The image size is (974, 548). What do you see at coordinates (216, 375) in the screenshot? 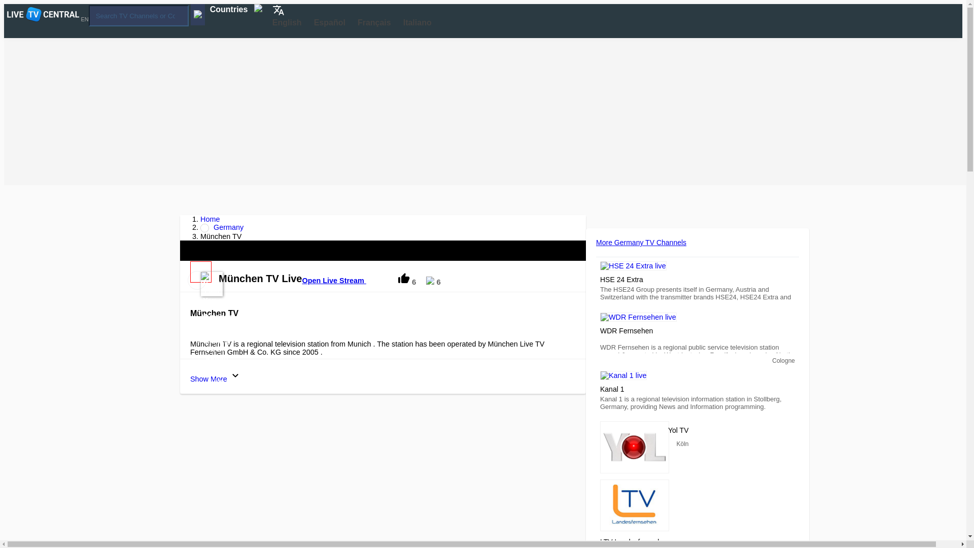
I see `Show More` at bounding box center [216, 375].